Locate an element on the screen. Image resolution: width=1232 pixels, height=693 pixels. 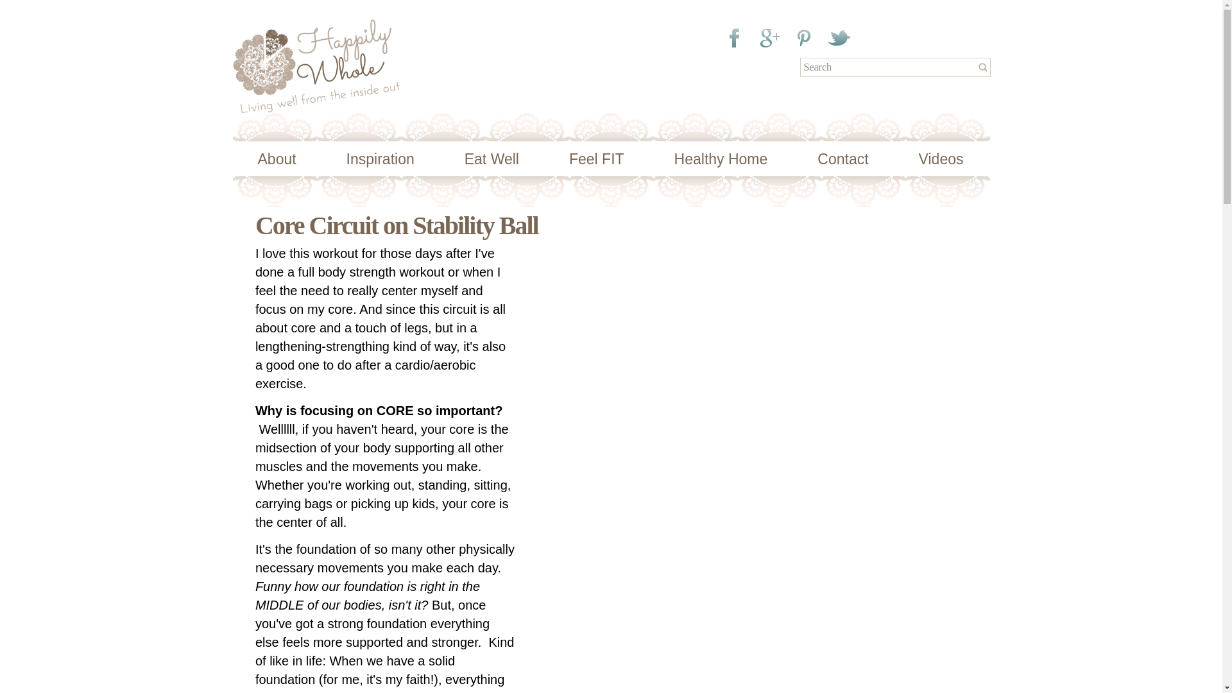
Facebook is located at coordinates (735, 38).